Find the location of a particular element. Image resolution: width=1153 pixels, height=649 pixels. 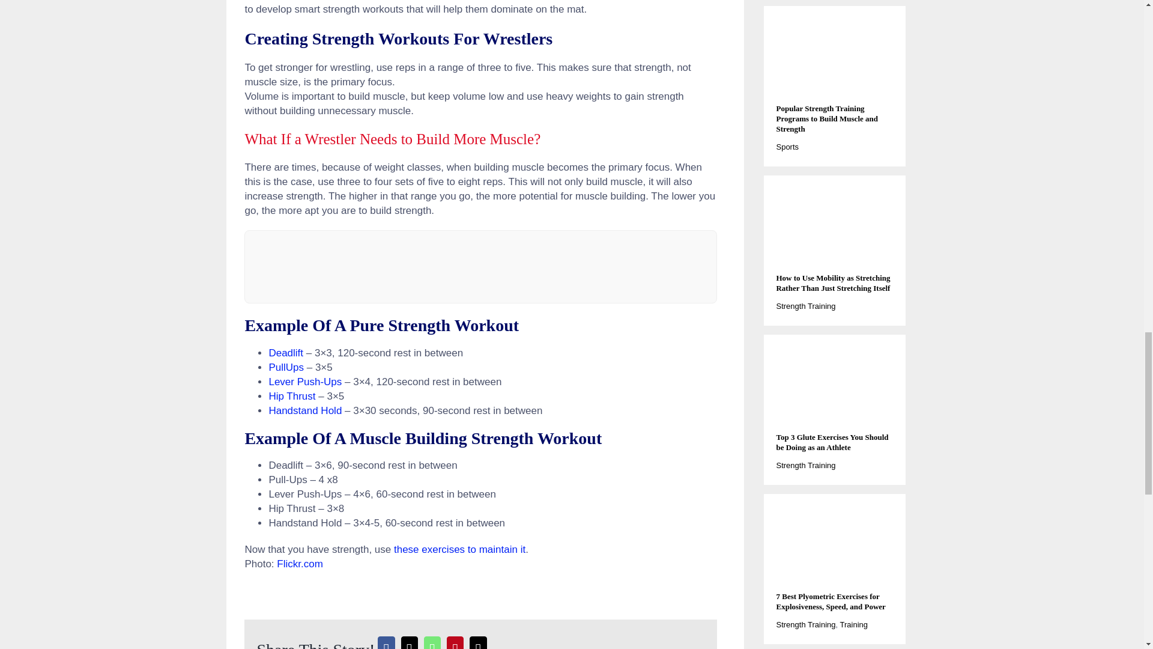

Facebook is located at coordinates (386, 641).